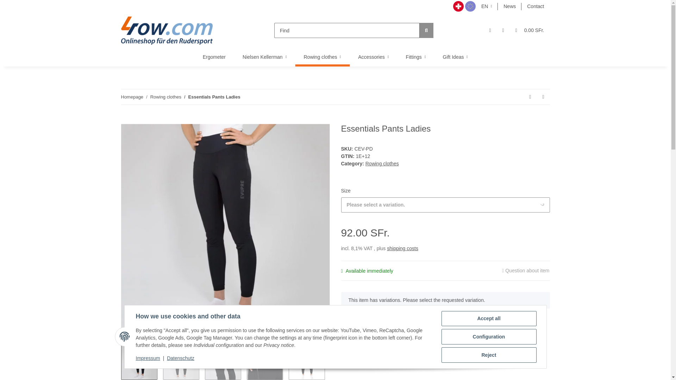 This screenshot has width=676, height=380. I want to click on Contact, so click(535, 6).